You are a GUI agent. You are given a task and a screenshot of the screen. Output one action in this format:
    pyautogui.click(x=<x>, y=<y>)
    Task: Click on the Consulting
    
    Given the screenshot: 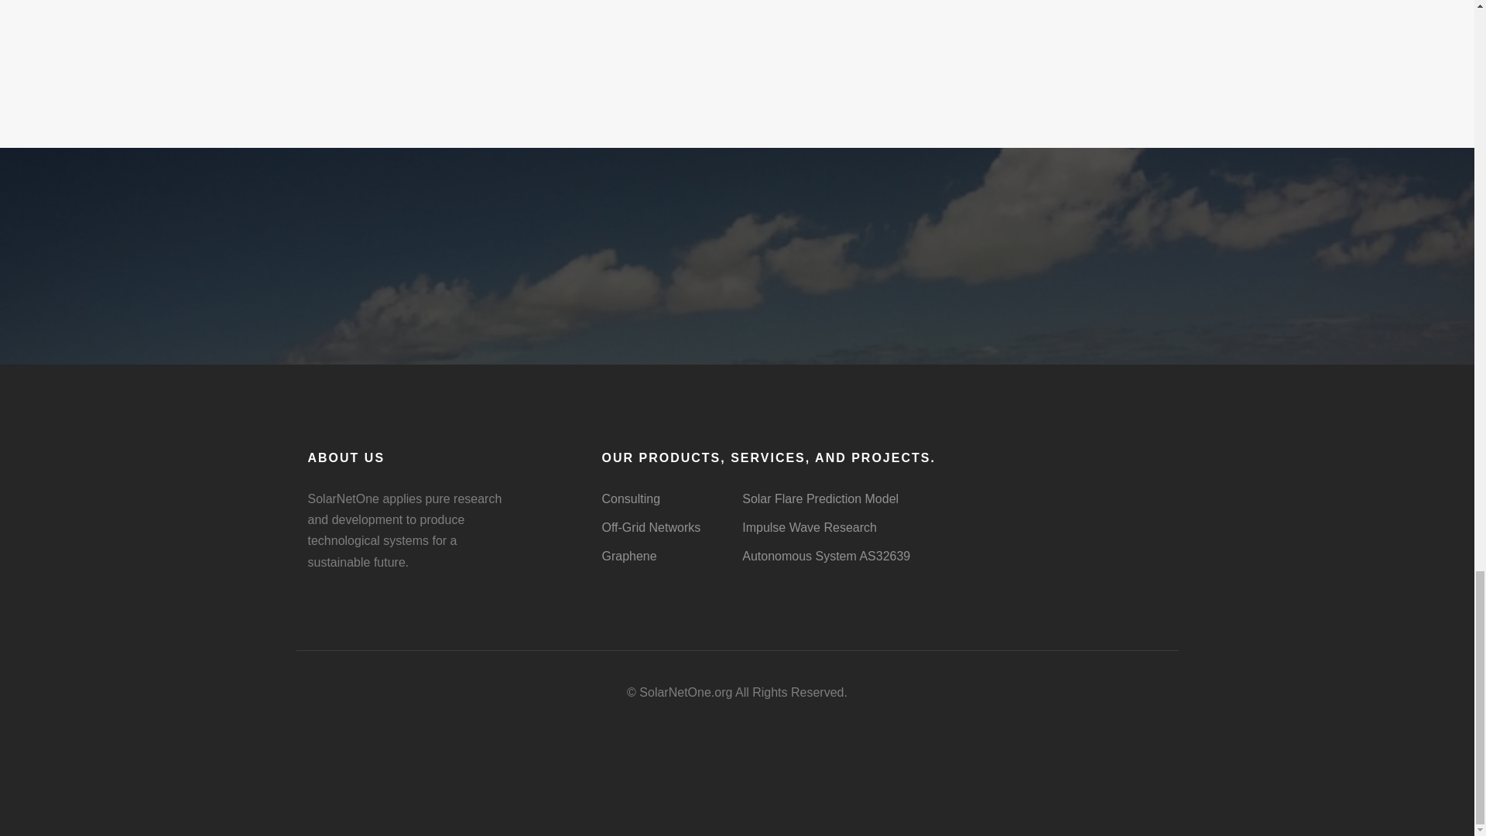 What is the action you would take?
    pyautogui.click(x=630, y=499)
    